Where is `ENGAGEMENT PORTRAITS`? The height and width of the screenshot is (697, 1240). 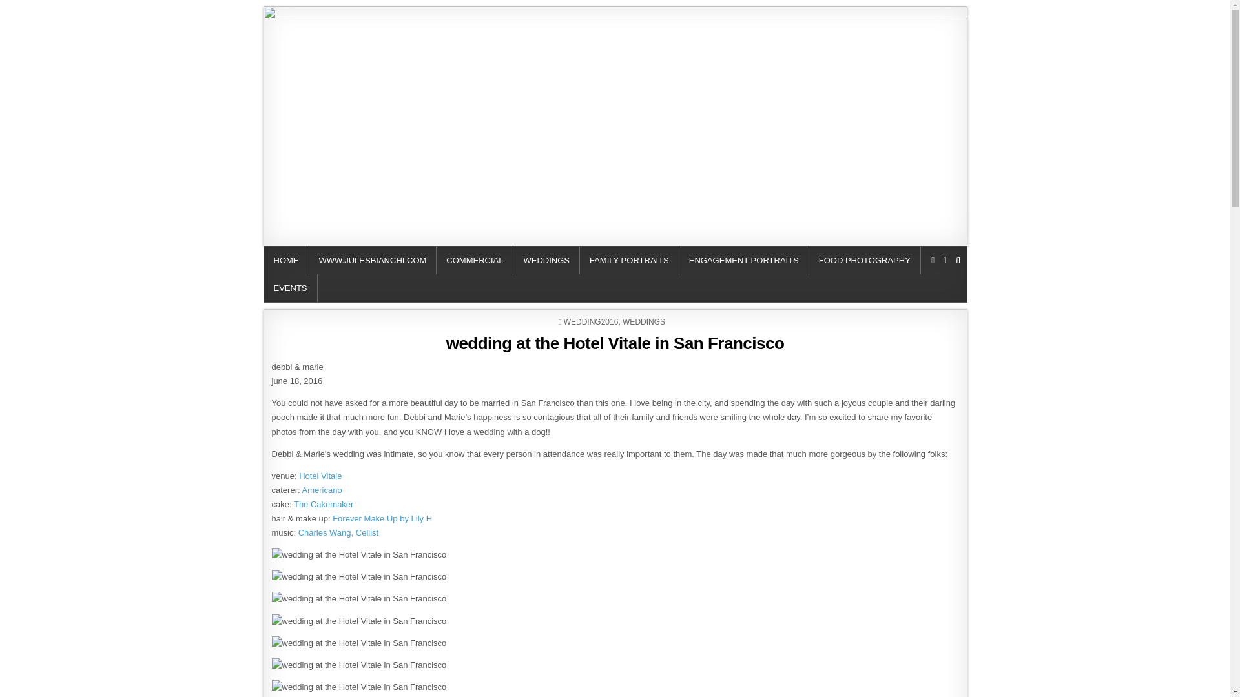
ENGAGEMENT PORTRAITS is located at coordinates (744, 261).